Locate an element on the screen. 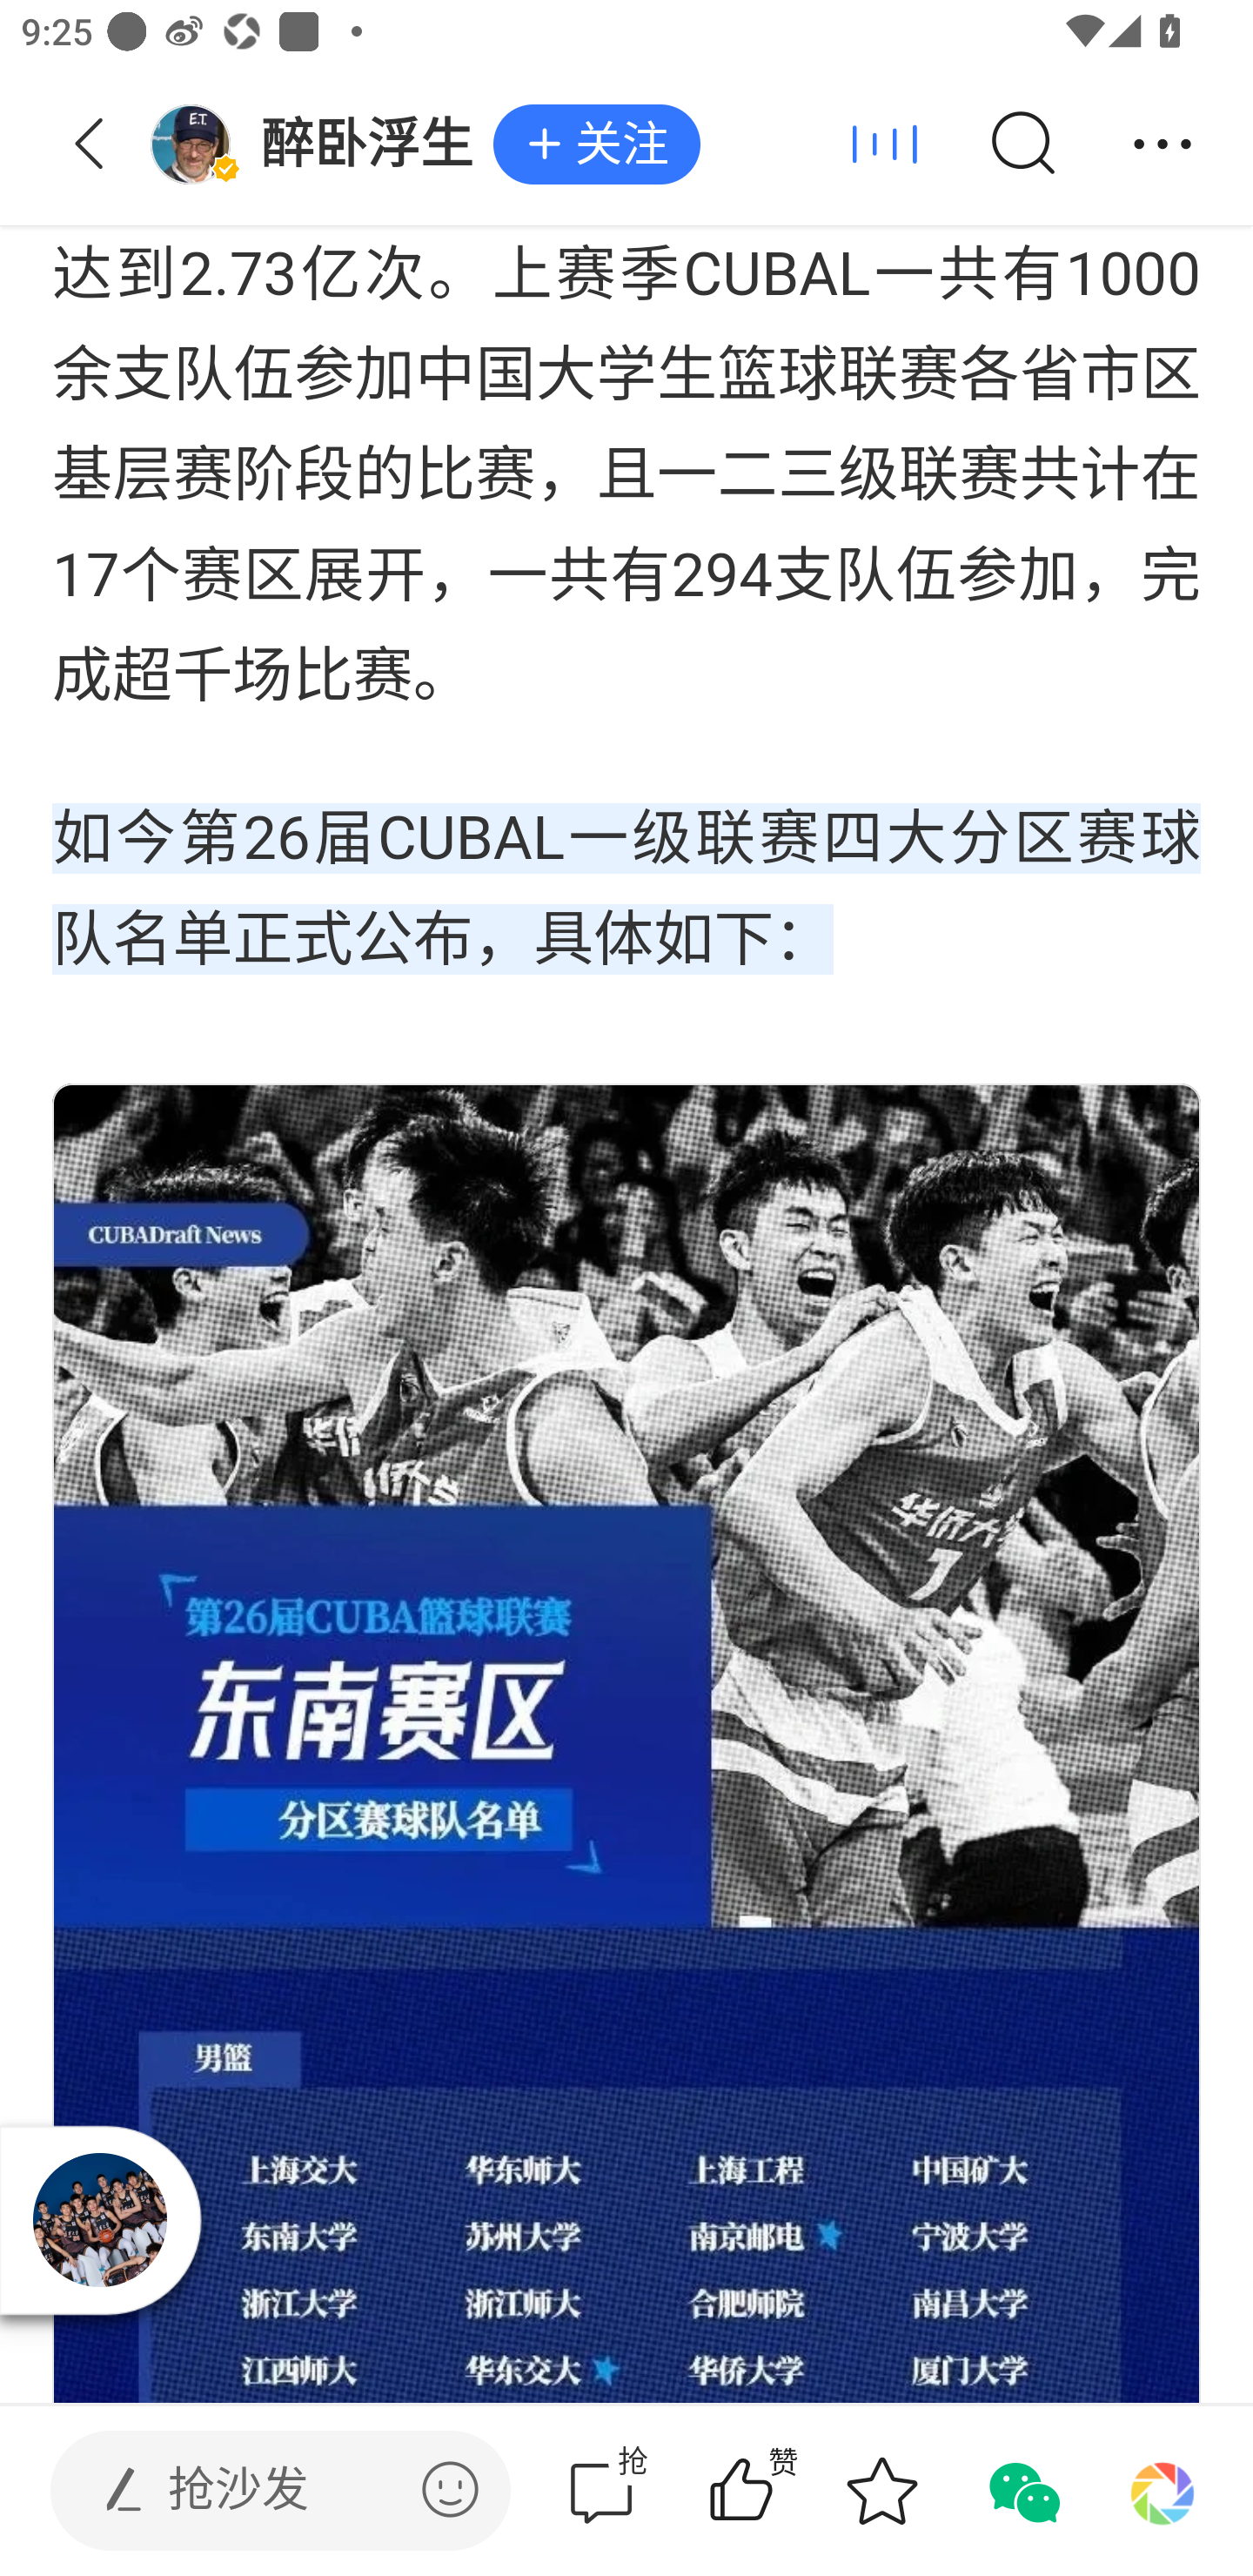 This screenshot has width=1253, height=2576. 抢评论  抢 评论 is located at coordinates (601, 2491).